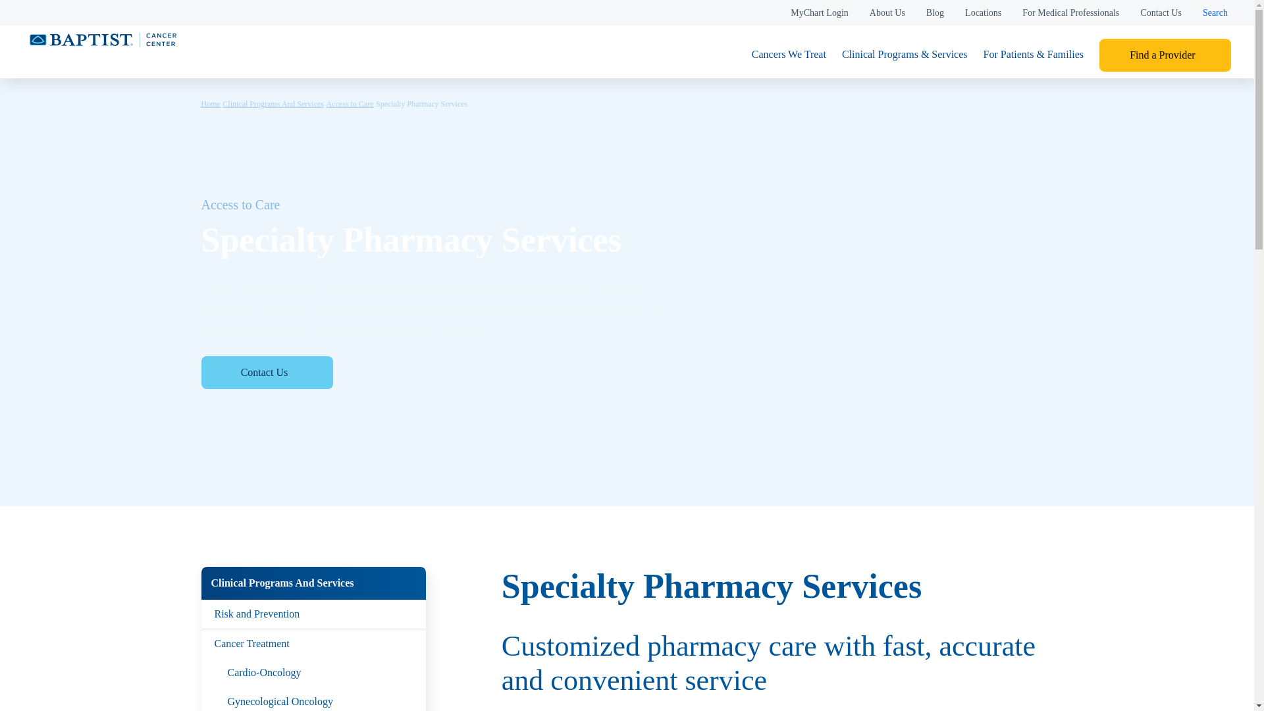 This screenshot has width=1264, height=711. Describe the element at coordinates (983, 13) in the screenshot. I see `Locations` at that location.